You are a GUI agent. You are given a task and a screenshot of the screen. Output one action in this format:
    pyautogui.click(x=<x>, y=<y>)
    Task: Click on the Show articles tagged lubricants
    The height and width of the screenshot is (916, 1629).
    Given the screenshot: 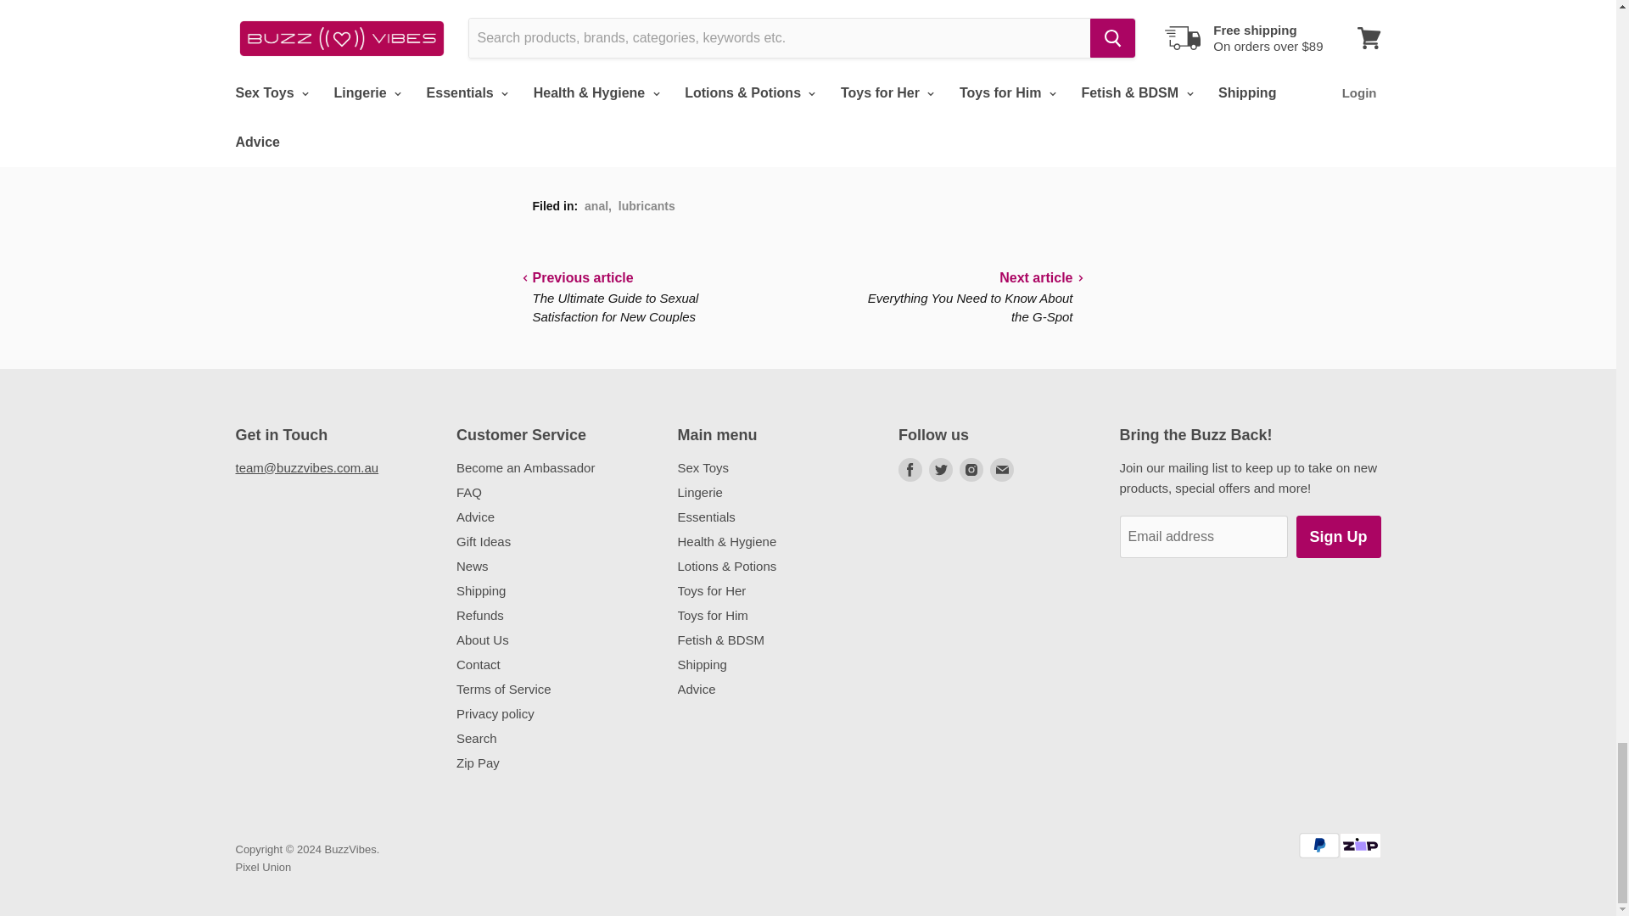 What is the action you would take?
    pyautogui.click(x=647, y=205)
    